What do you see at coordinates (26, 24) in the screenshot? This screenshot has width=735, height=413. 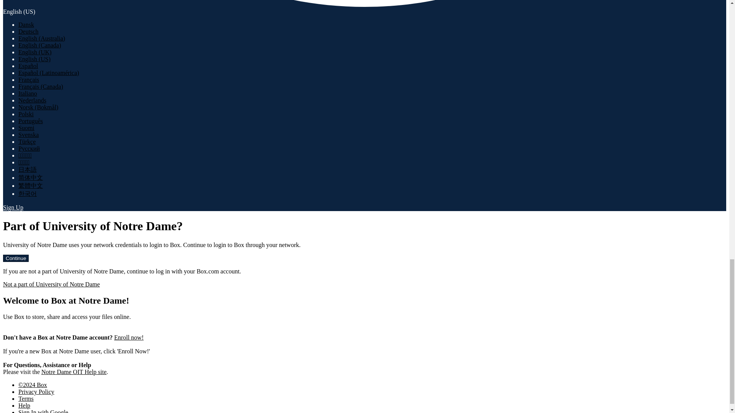 I see `Dansk` at bounding box center [26, 24].